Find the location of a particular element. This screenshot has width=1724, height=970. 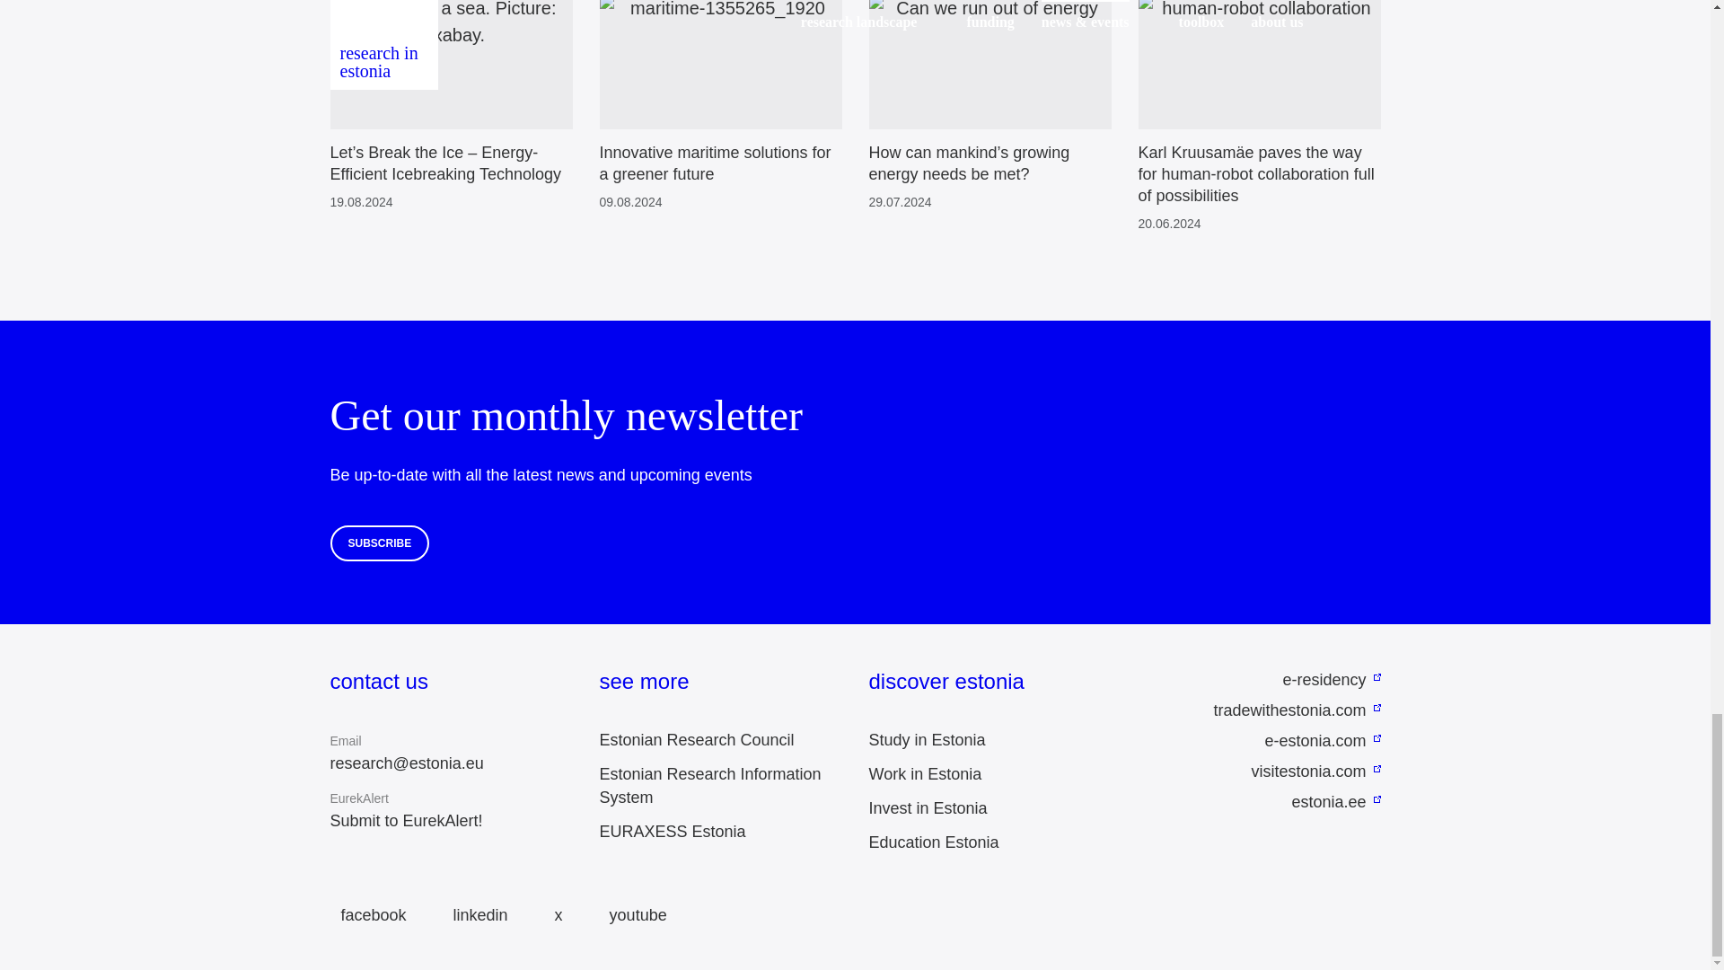

EURAXESS Estonia is located at coordinates (673, 832).